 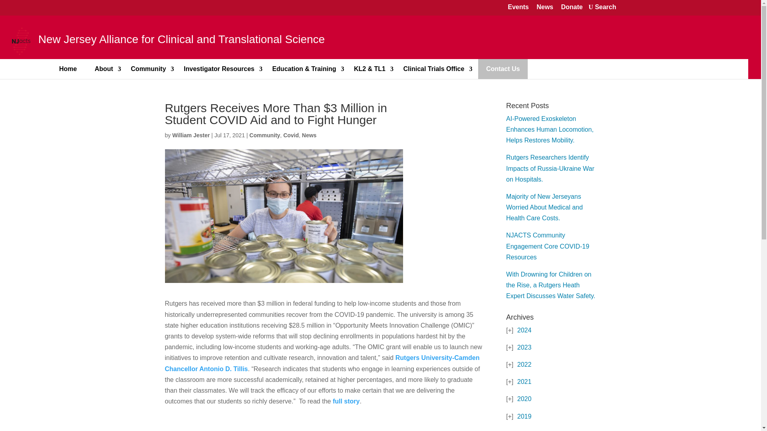 I want to click on Posts by William Jester, so click(x=191, y=135).